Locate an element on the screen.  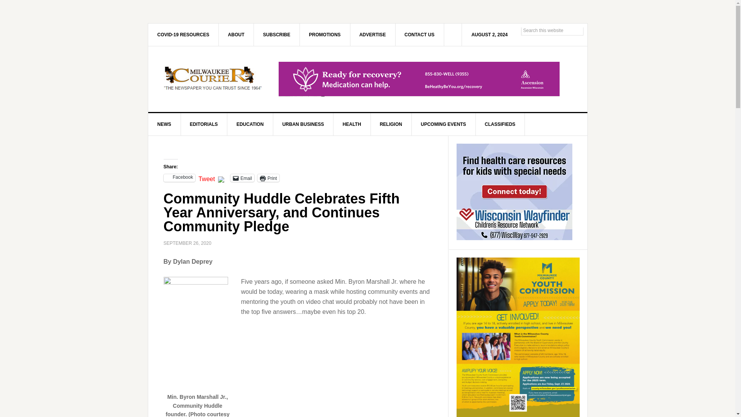
CONTACT US is located at coordinates (419, 34).